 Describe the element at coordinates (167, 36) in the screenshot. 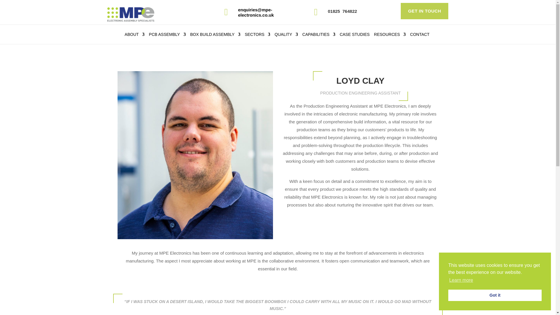

I see `PCB ASSEMBLY` at that location.